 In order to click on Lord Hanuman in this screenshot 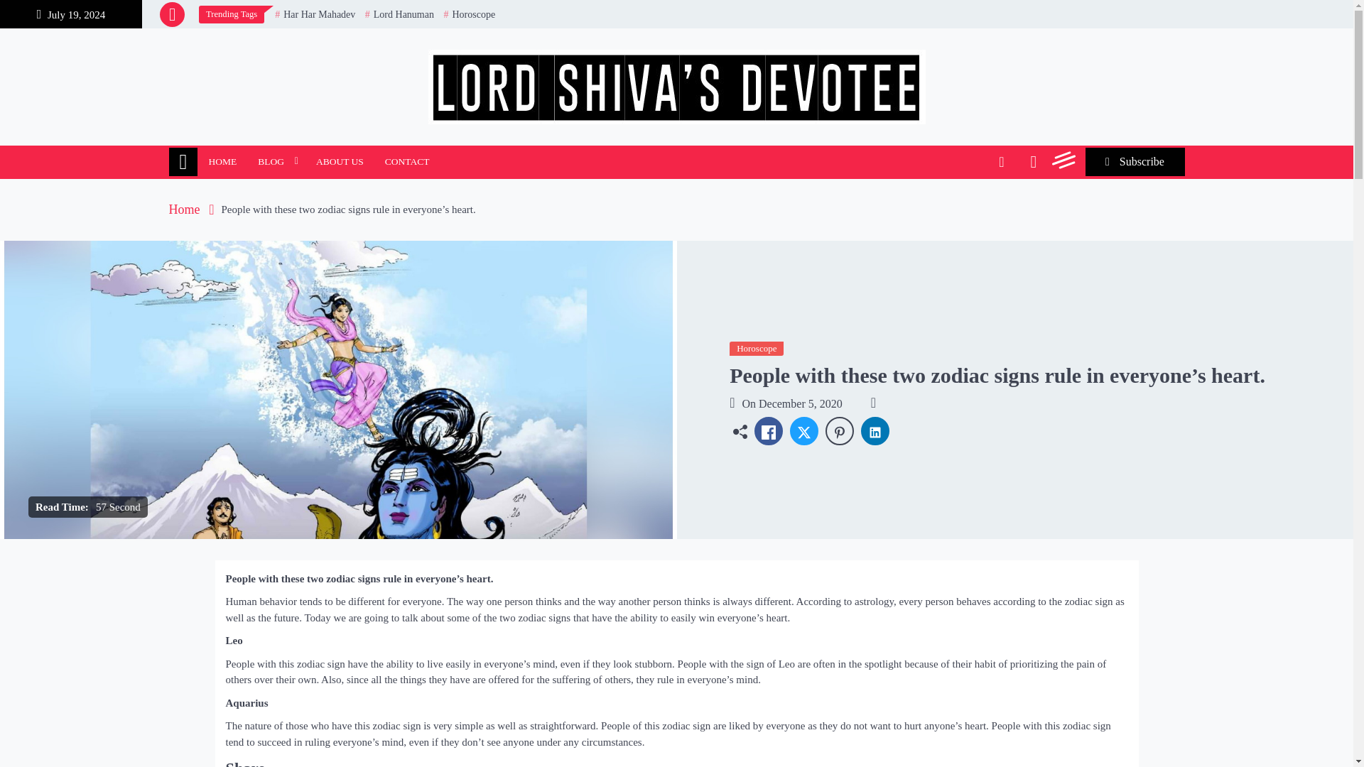, I will do `click(399, 14)`.